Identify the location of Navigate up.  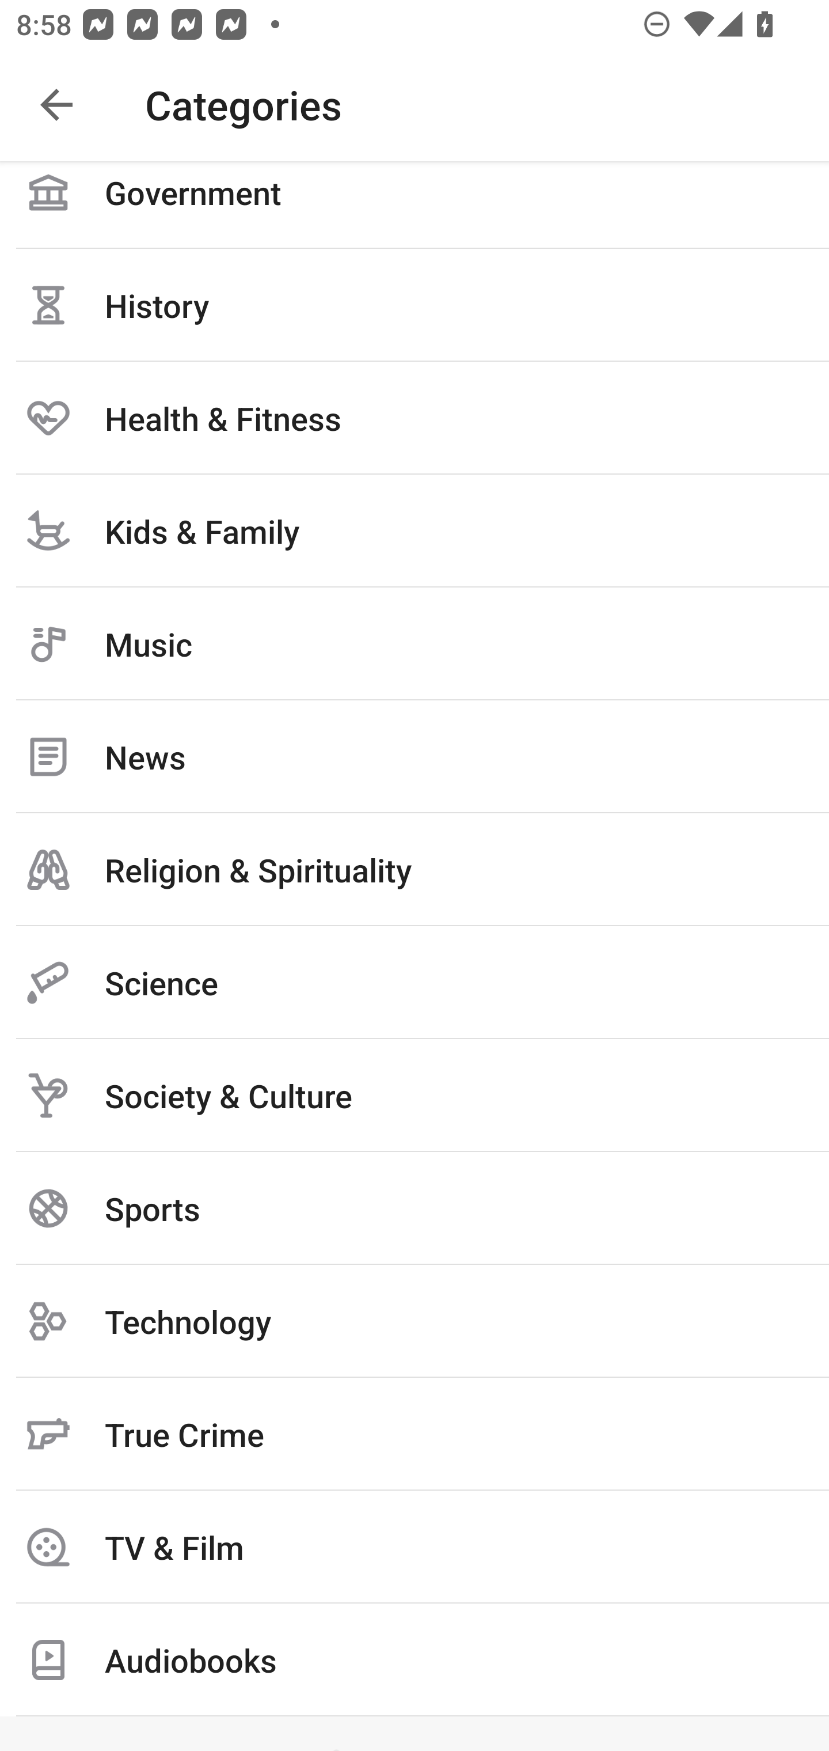
(56, 105).